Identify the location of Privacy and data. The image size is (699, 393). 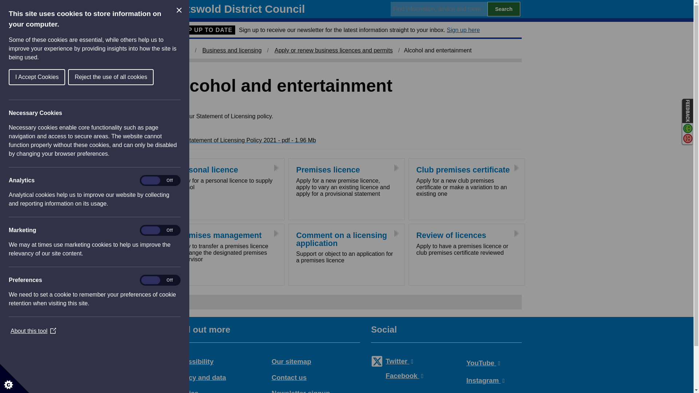
(200, 377).